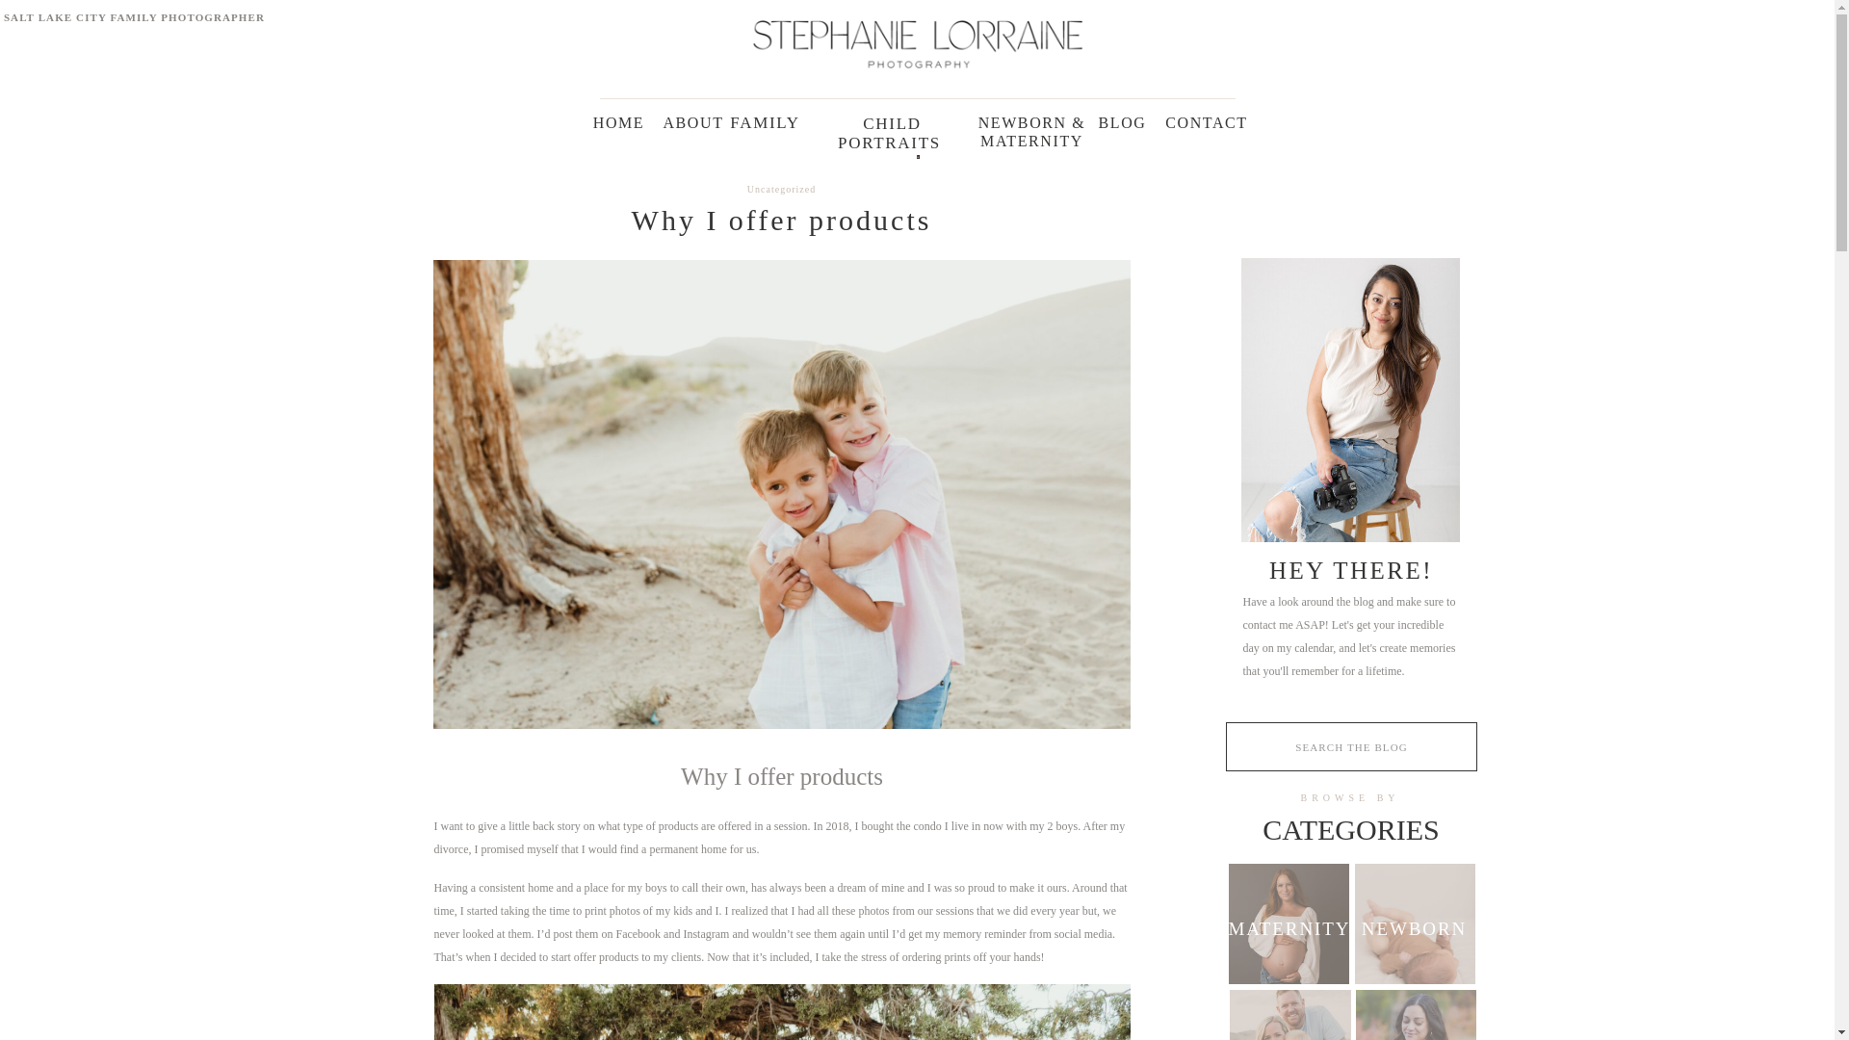 This screenshot has width=1849, height=1040. I want to click on ADVICE, so click(1416, 1038).